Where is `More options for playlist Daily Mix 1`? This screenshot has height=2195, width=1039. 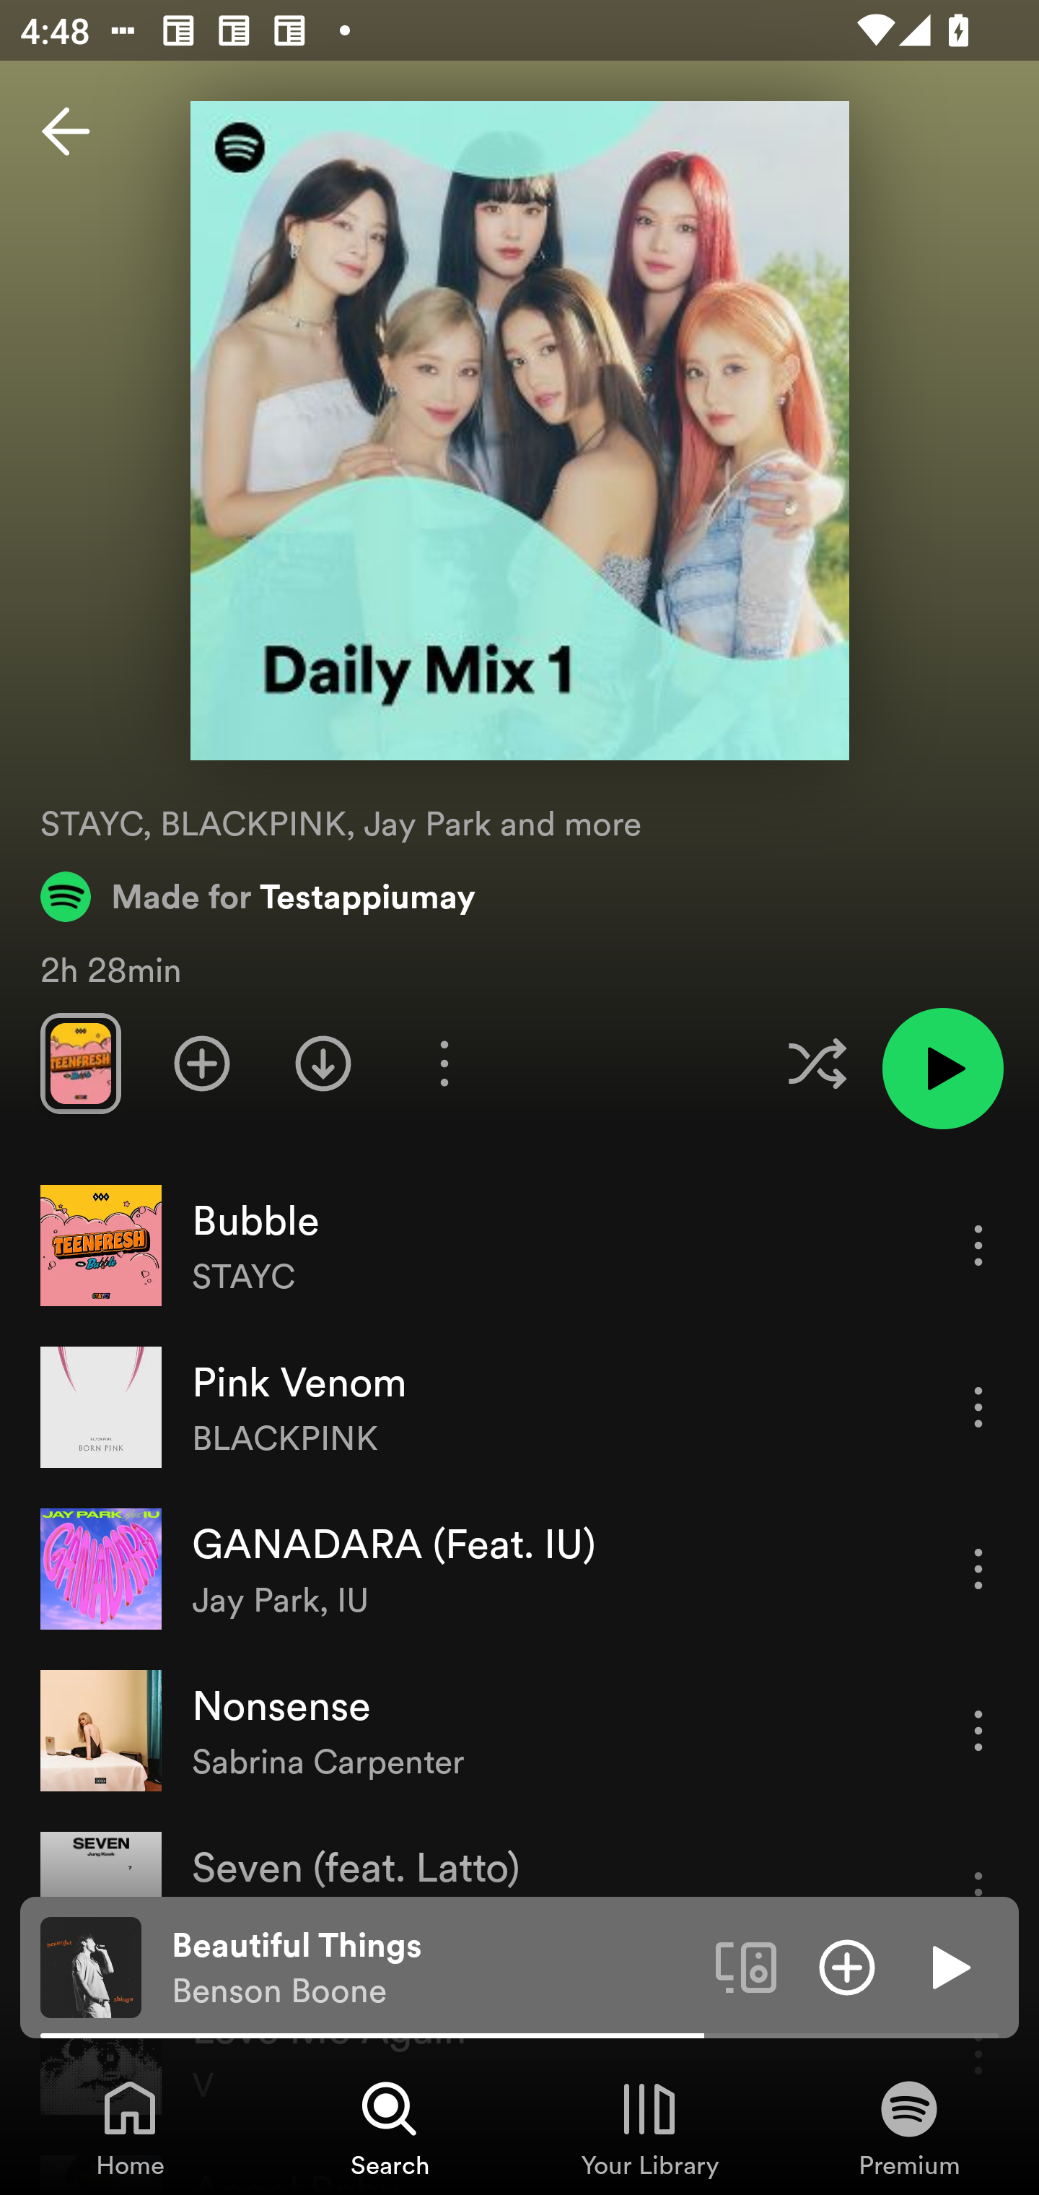
More options for playlist Daily Mix 1 is located at coordinates (444, 1063).